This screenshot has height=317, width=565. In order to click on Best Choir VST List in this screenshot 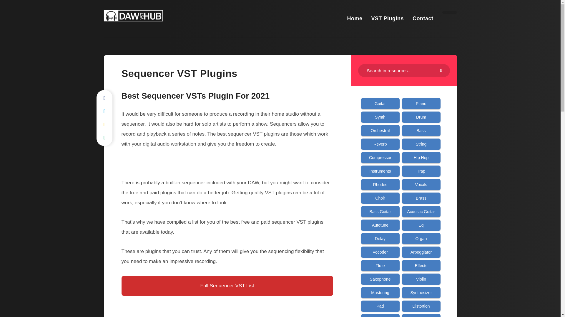, I will do `click(380, 198)`.